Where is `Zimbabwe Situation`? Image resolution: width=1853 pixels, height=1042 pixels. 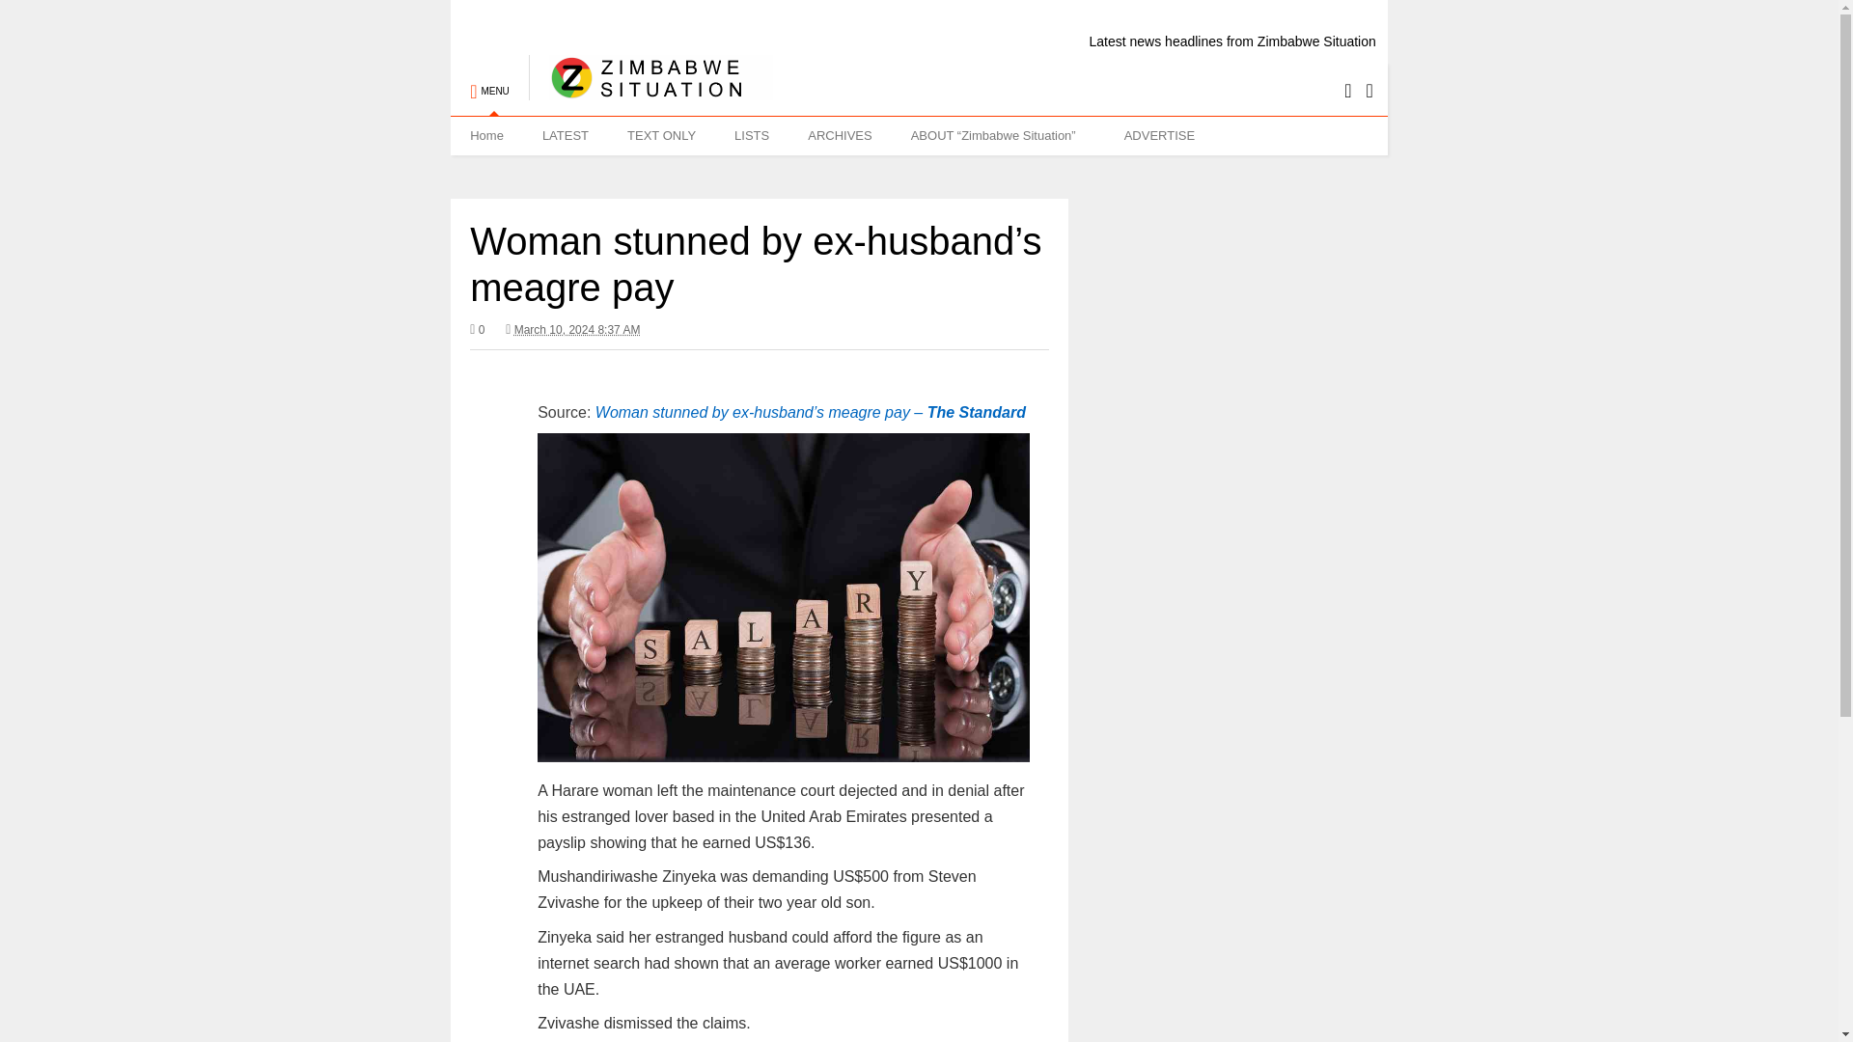
Zimbabwe Situation is located at coordinates (650, 91).